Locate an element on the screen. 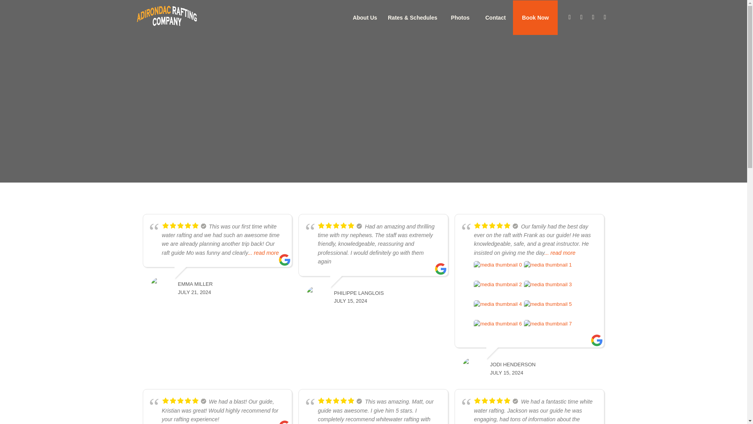 The image size is (753, 424). Instagram is located at coordinates (581, 17).